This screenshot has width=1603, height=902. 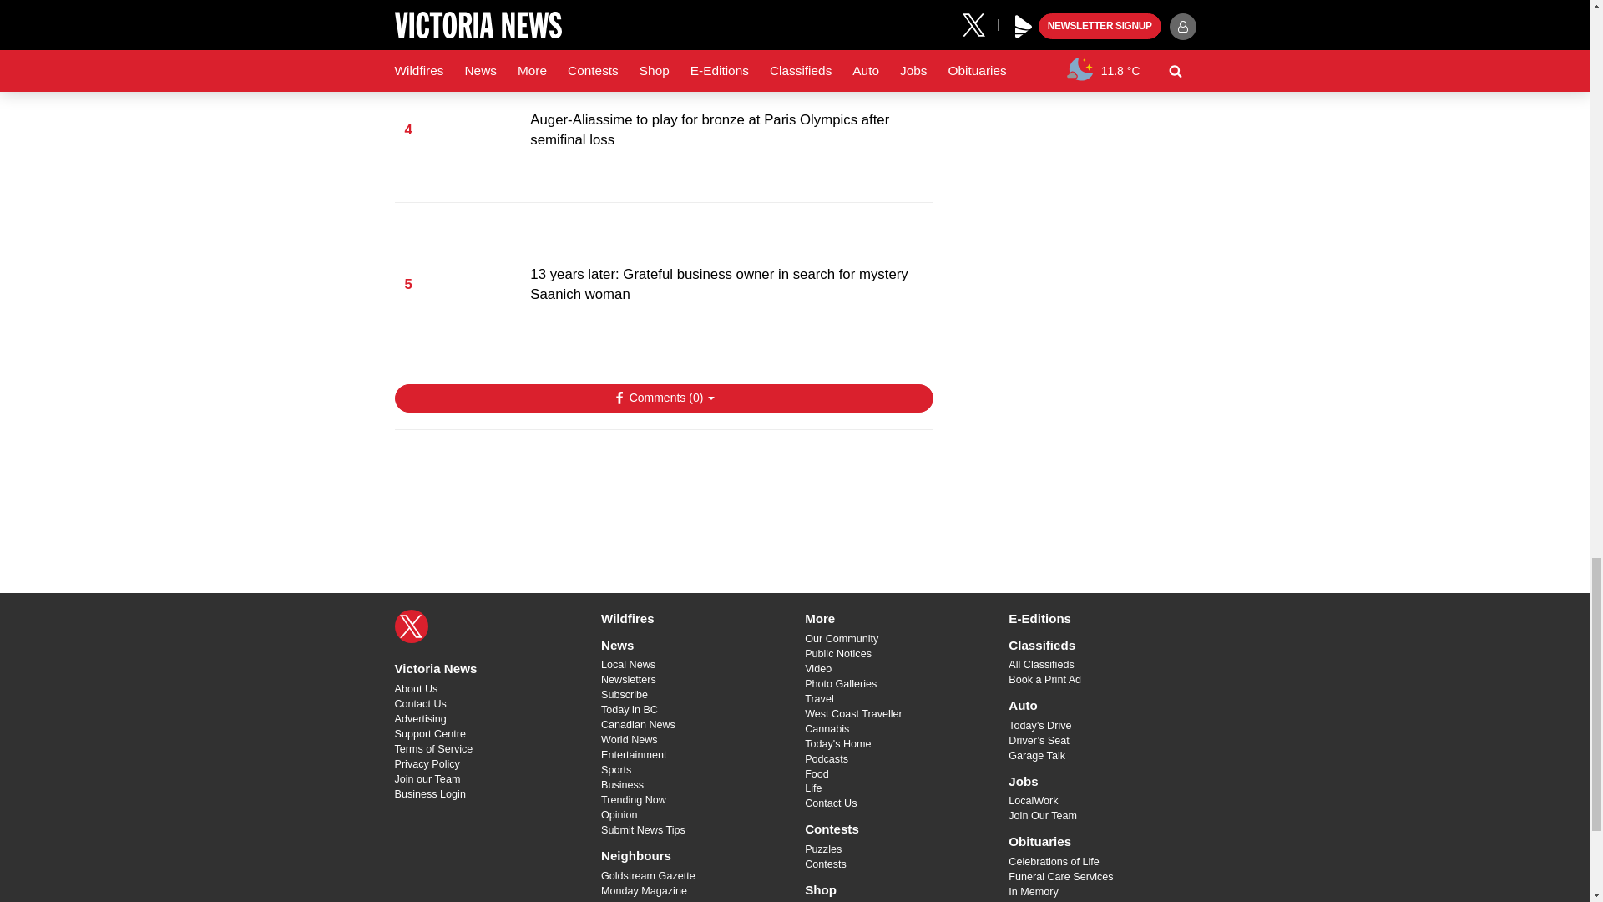 I want to click on X, so click(x=411, y=626).